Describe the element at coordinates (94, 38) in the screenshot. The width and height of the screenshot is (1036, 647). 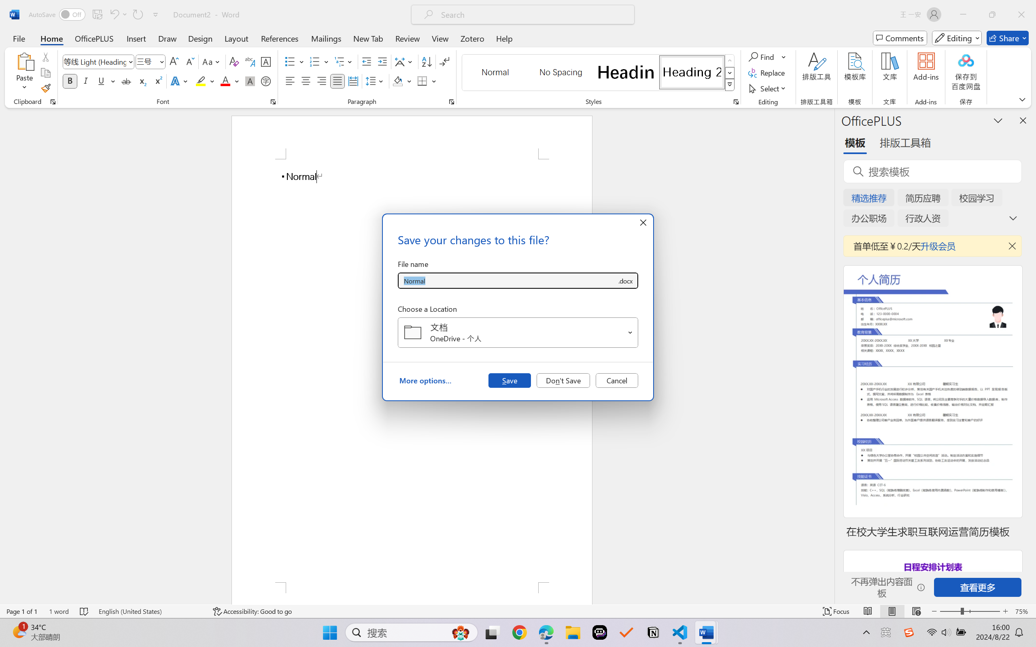
I see `OfficePLUS` at that location.